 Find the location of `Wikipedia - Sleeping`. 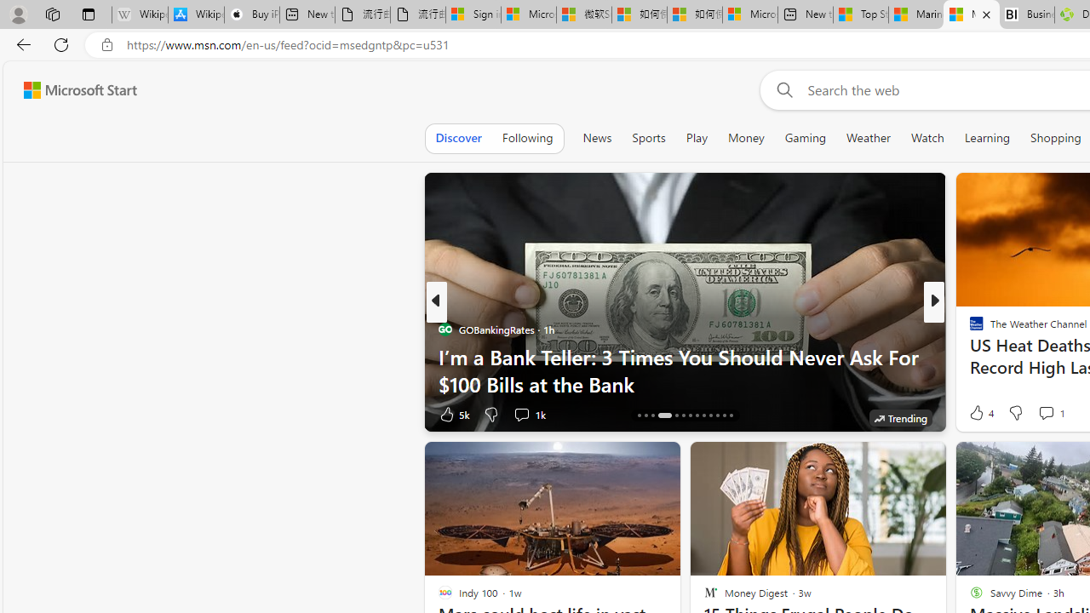

Wikipedia - Sleeping is located at coordinates (140, 15).